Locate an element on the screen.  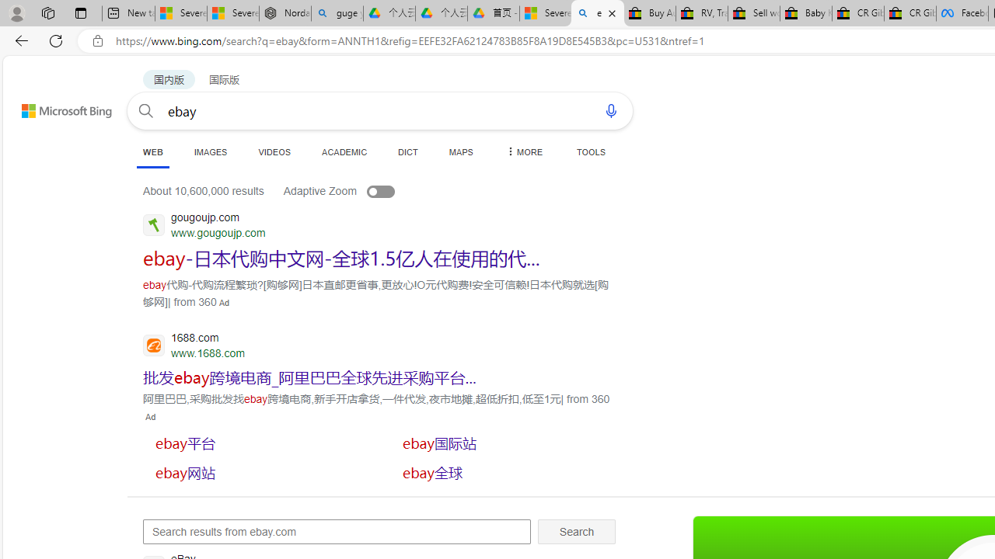
Search using voice is located at coordinates (611, 110).